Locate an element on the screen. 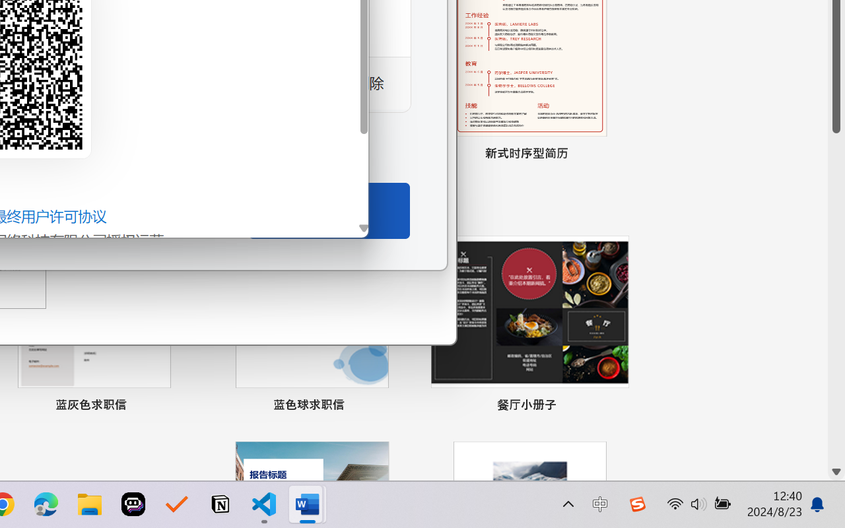 This screenshot has height=528, width=845. Pin to list is located at coordinates (617, 407).